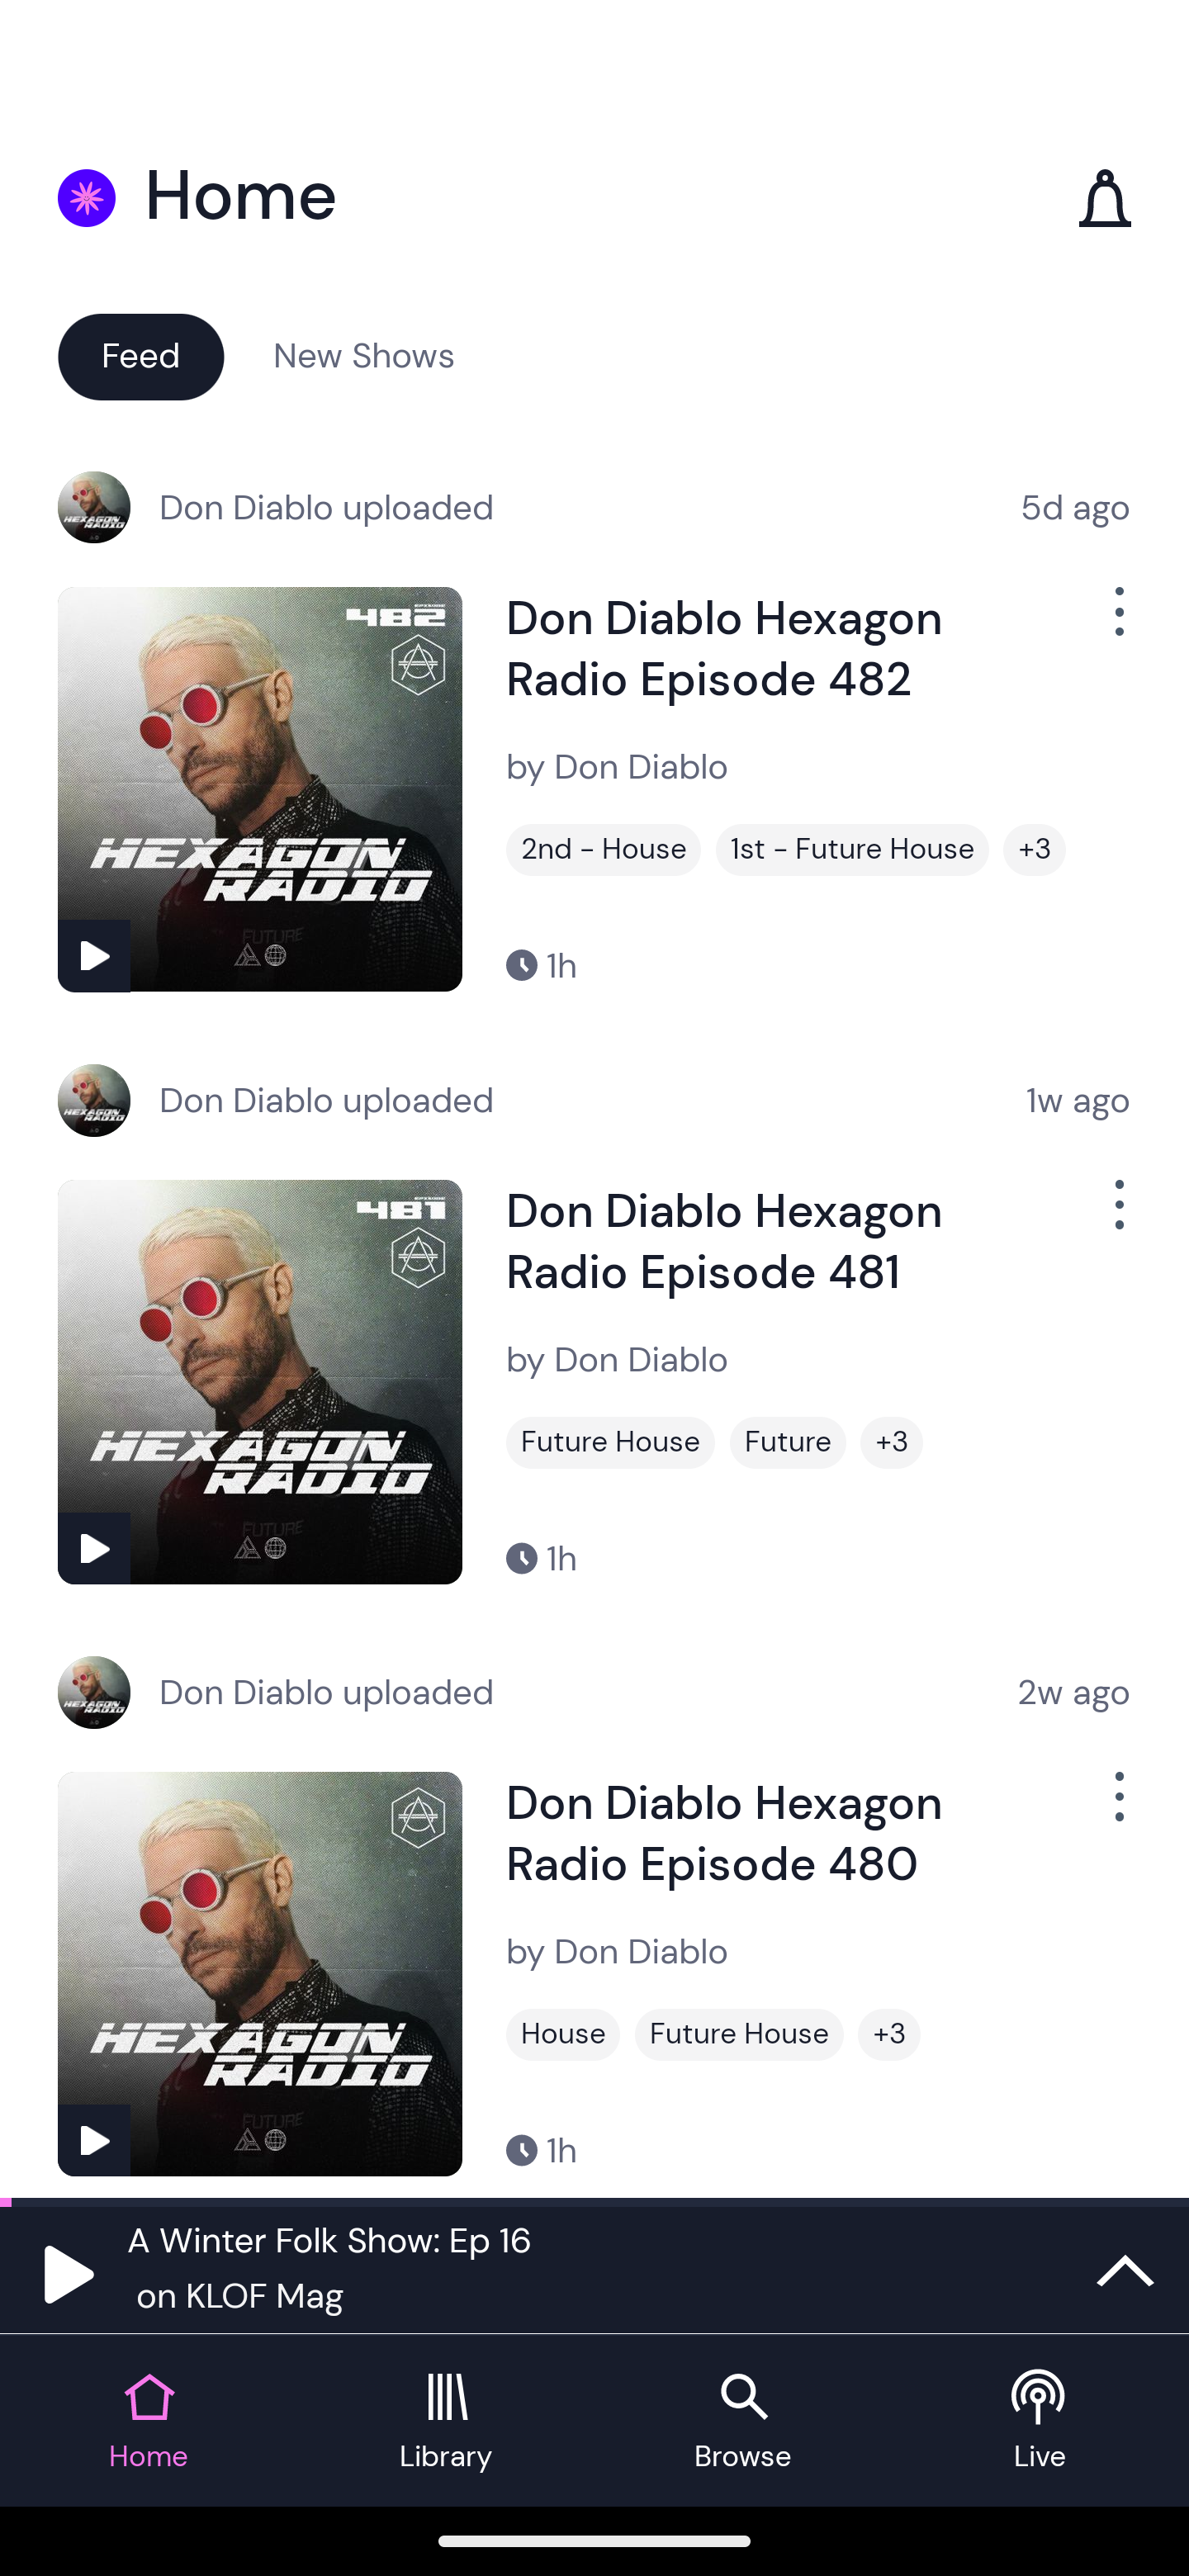  What do you see at coordinates (364, 355) in the screenshot?
I see `New Shows` at bounding box center [364, 355].